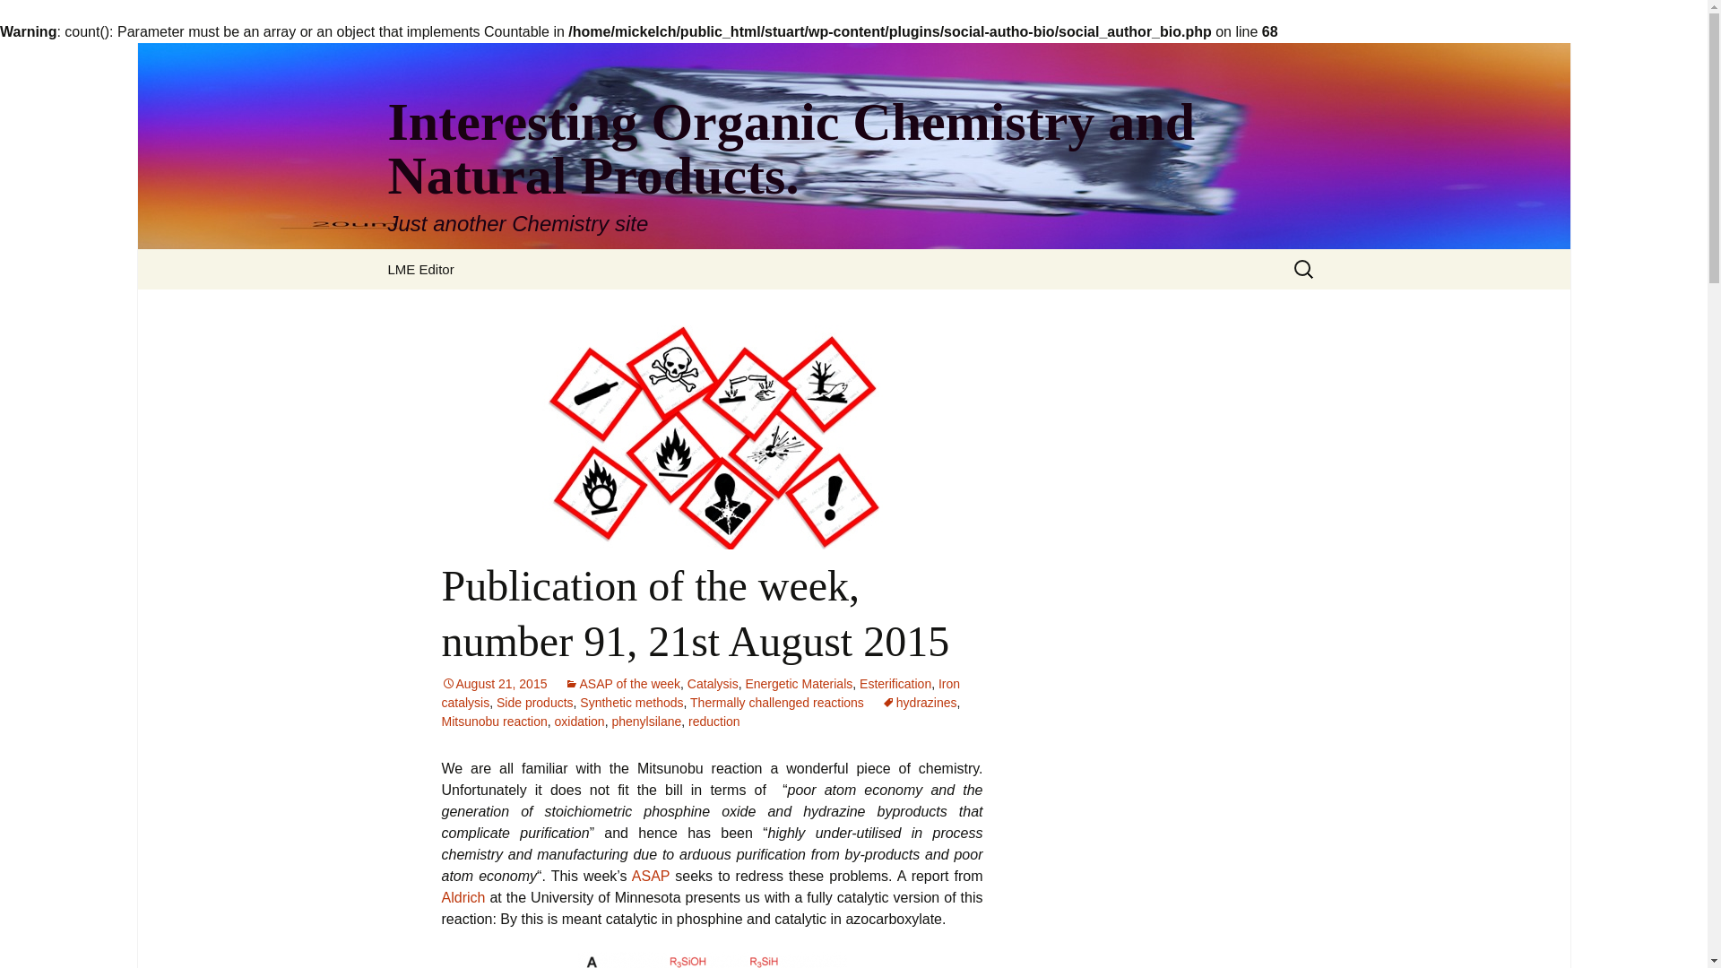 This screenshot has width=1721, height=968. What do you see at coordinates (650, 876) in the screenshot?
I see `ASAP` at bounding box center [650, 876].